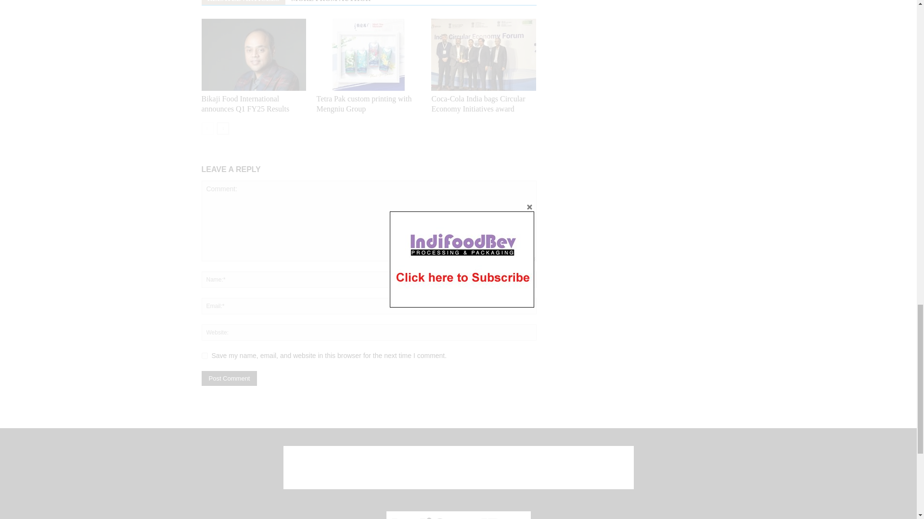  What do you see at coordinates (229, 379) in the screenshot?
I see `Post Comment` at bounding box center [229, 379].